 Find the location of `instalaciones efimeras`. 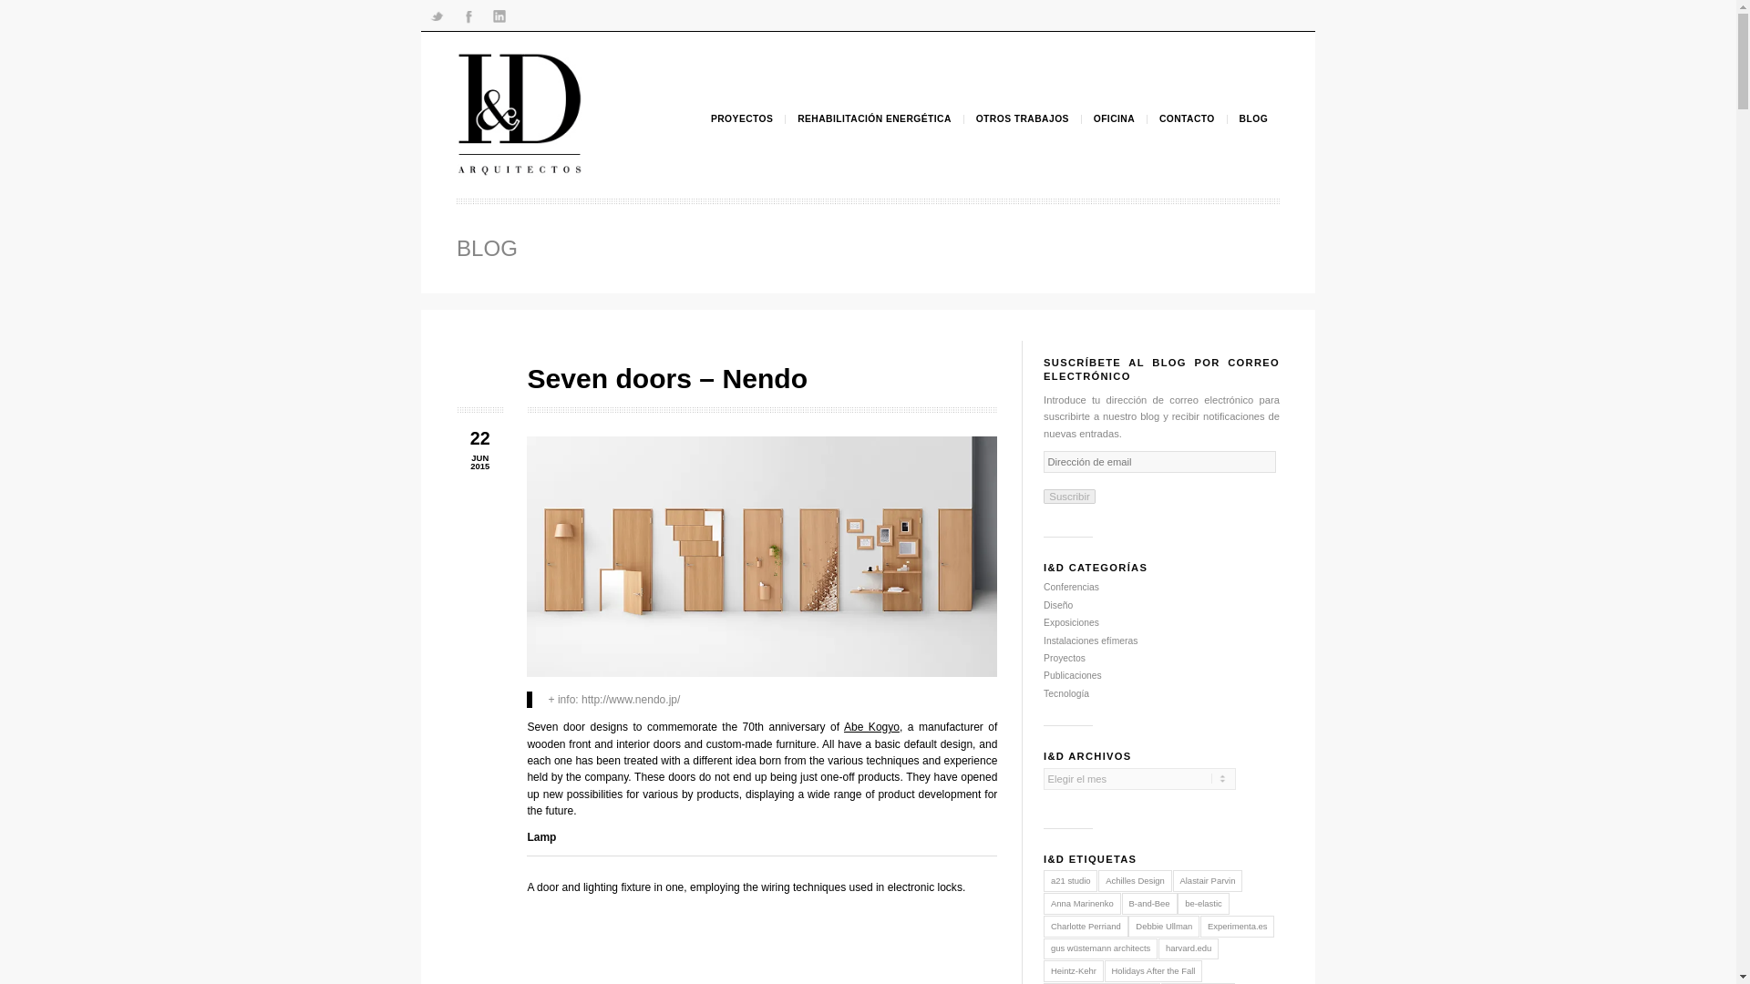

instalaciones efimeras is located at coordinates (1269, 745).